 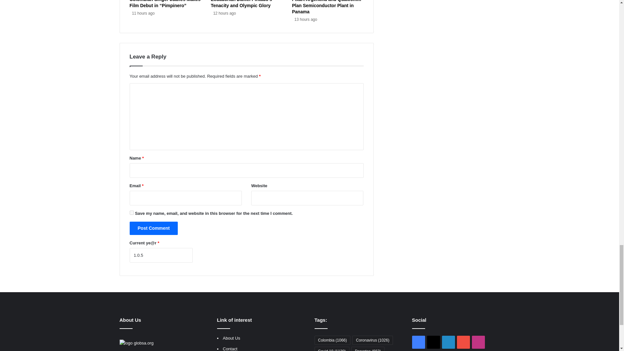 What do you see at coordinates (161, 255) in the screenshot?
I see `1.0.5` at bounding box center [161, 255].